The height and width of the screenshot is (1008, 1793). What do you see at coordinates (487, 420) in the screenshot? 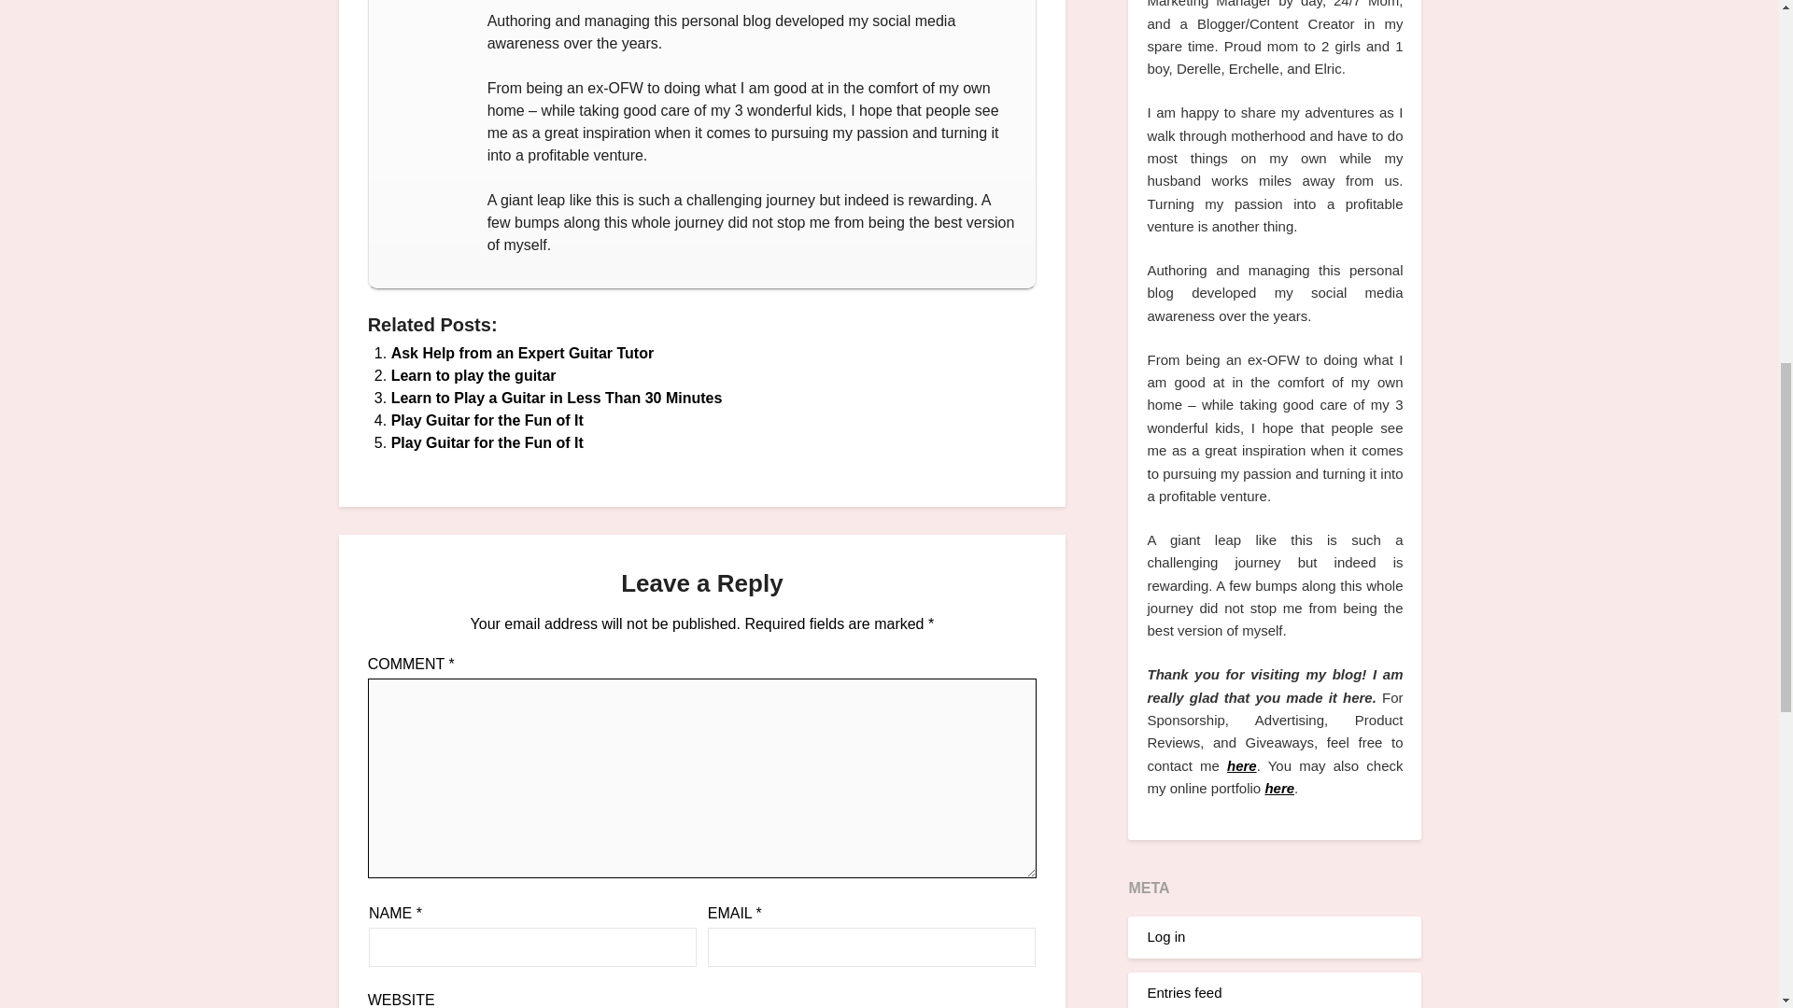
I see `Play Guitar for the Fun of It` at bounding box center [487, 420].